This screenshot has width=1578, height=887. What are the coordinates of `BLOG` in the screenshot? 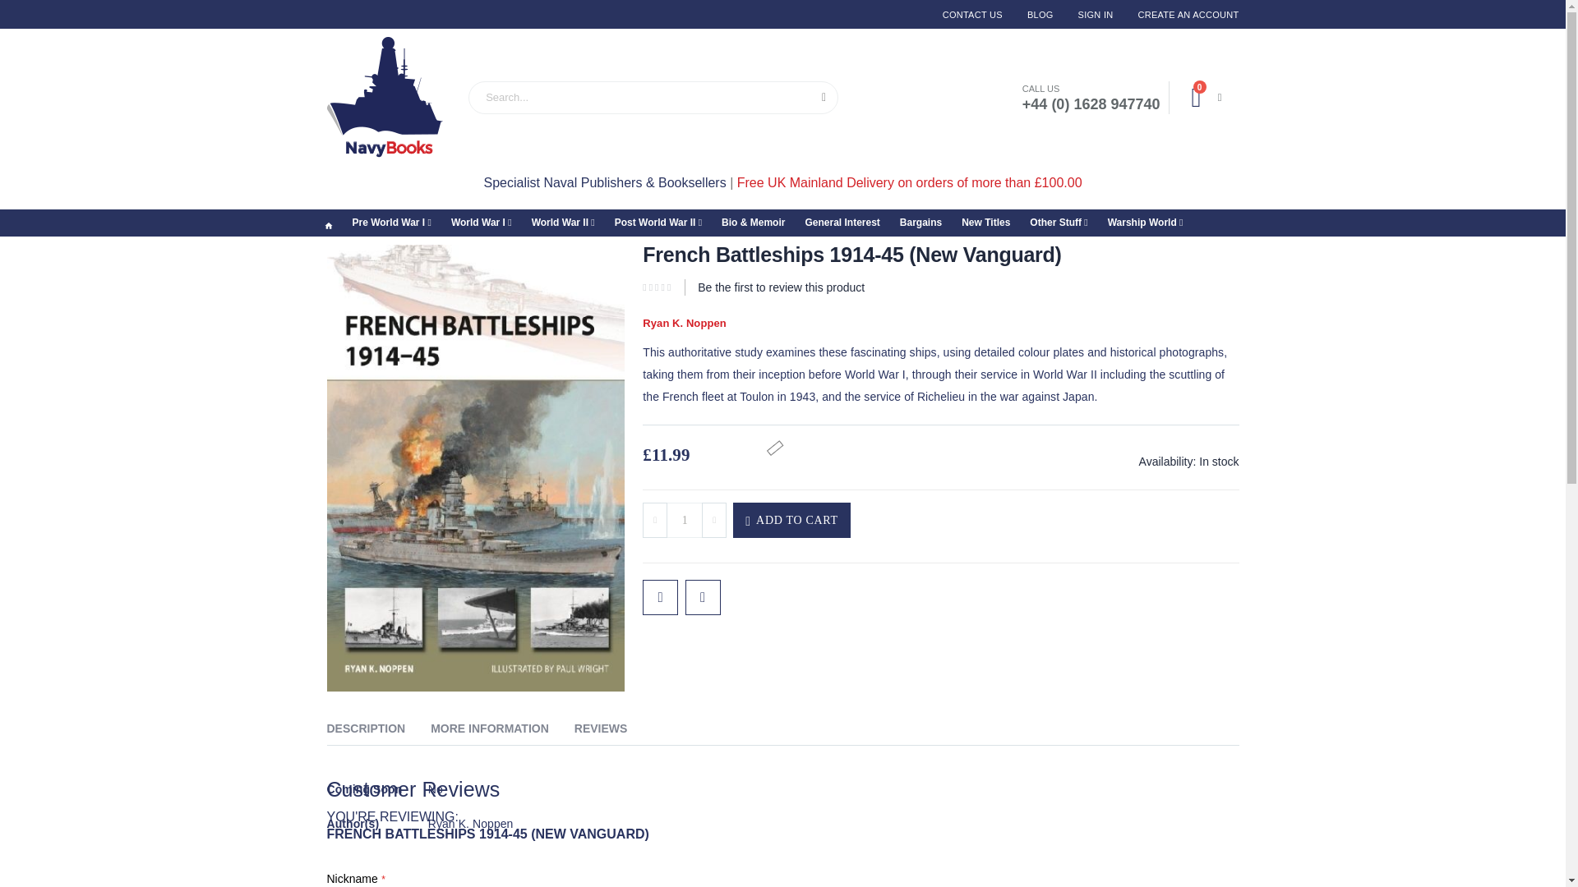 It's located at (1207, 98).